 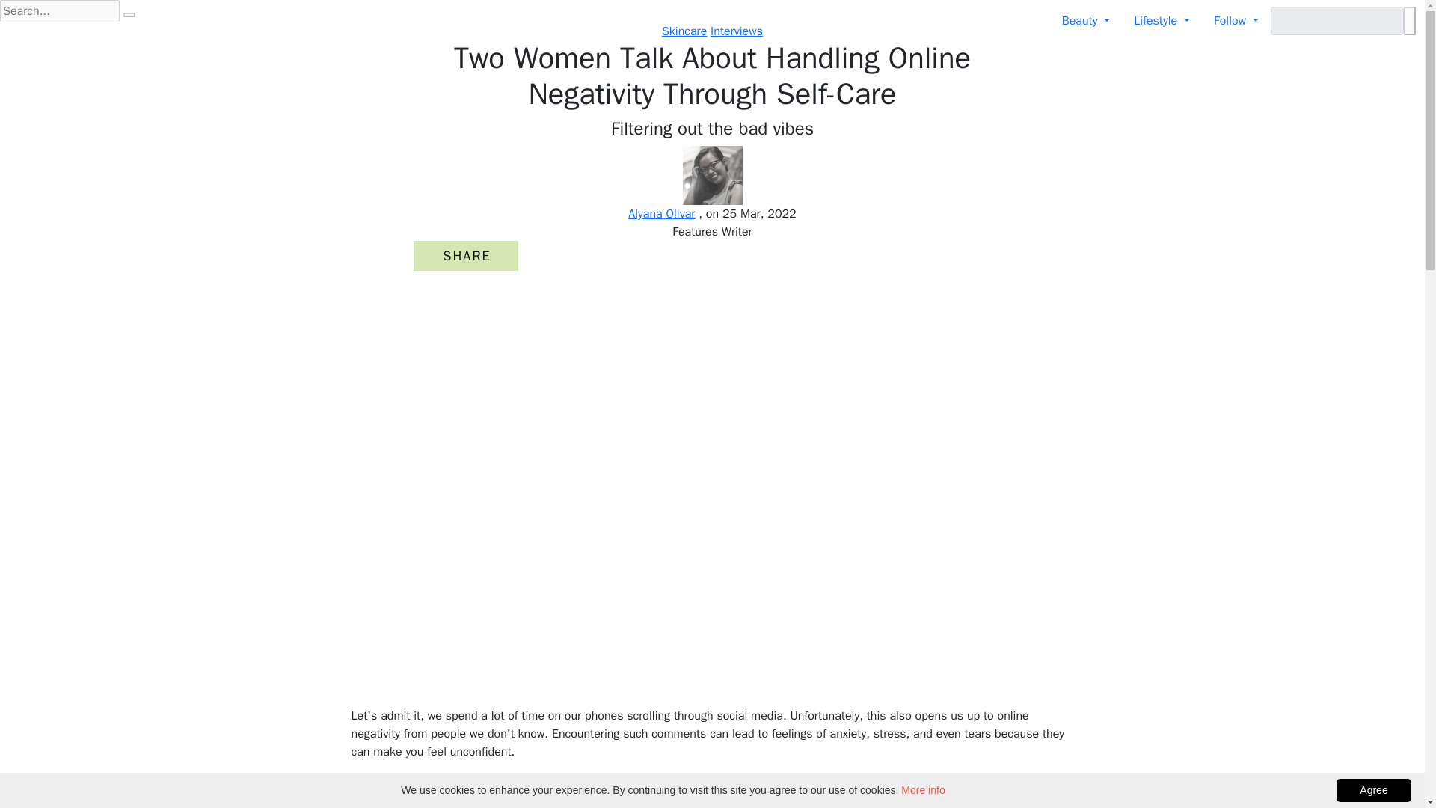 I want to click on Beauty, so click(x=1085, y=20).